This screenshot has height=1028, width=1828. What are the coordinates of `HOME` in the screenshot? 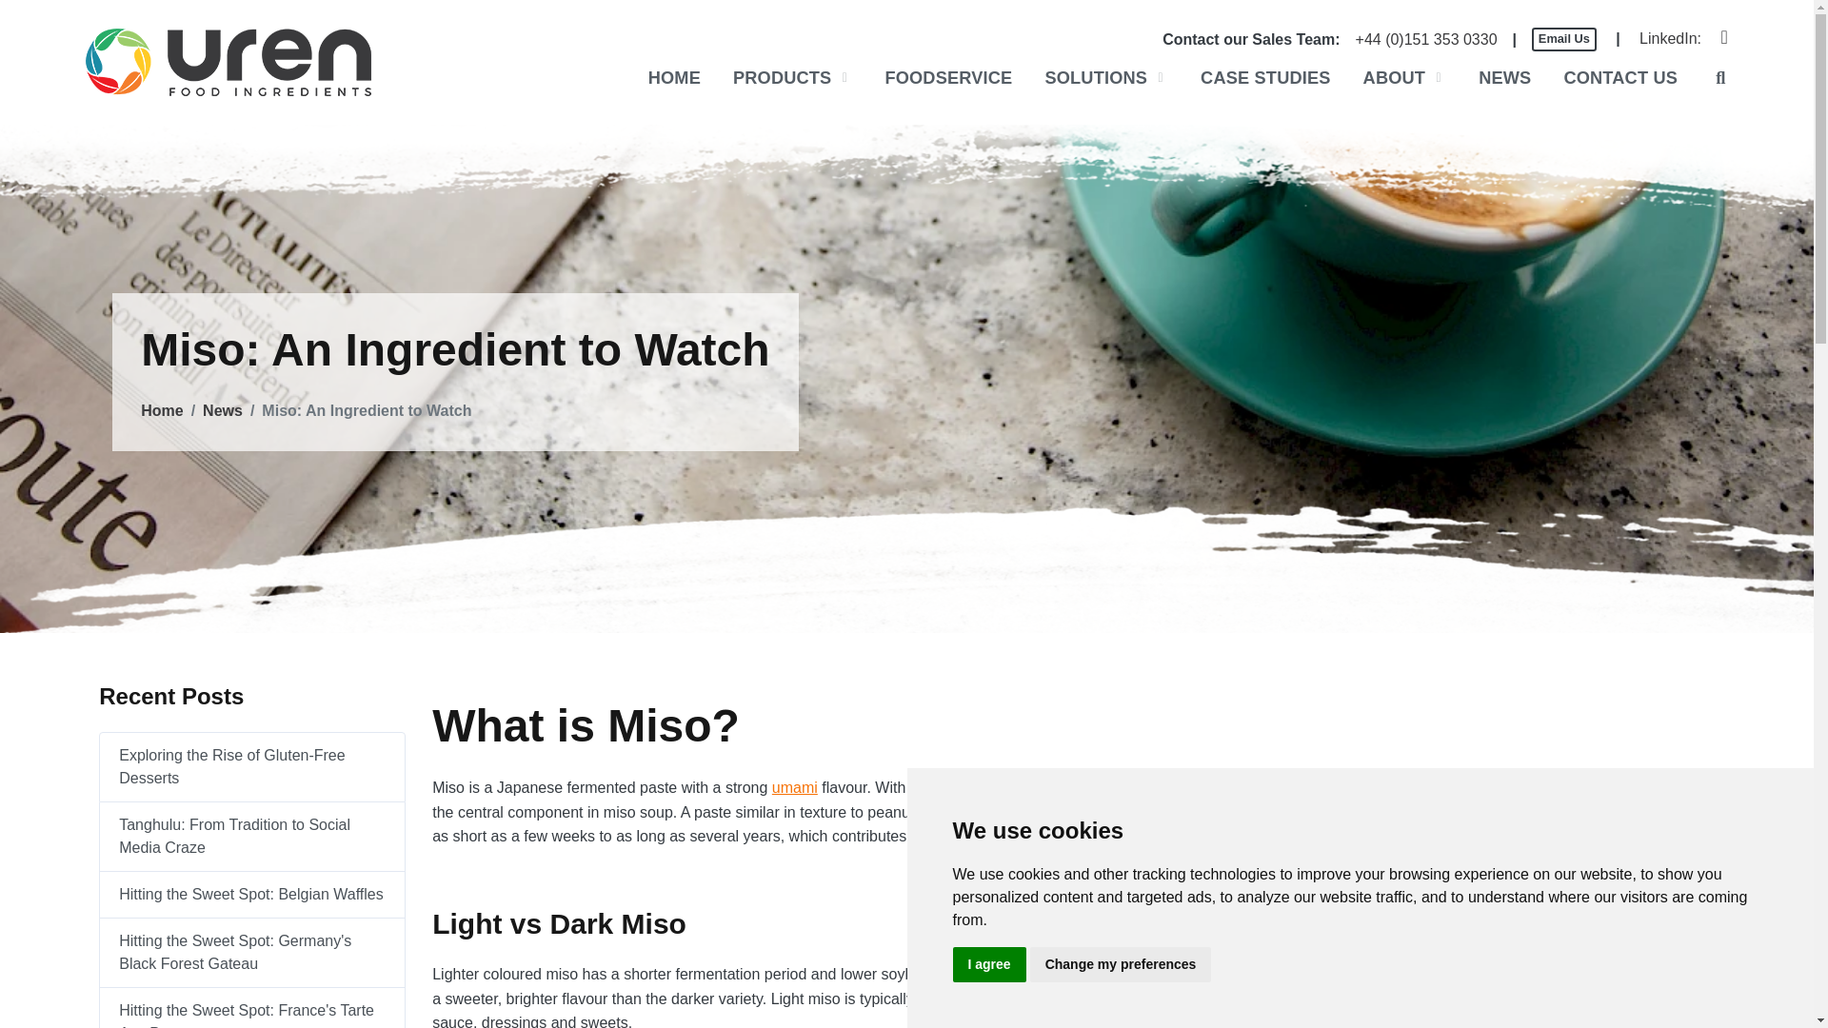 It's located at (674, 78).